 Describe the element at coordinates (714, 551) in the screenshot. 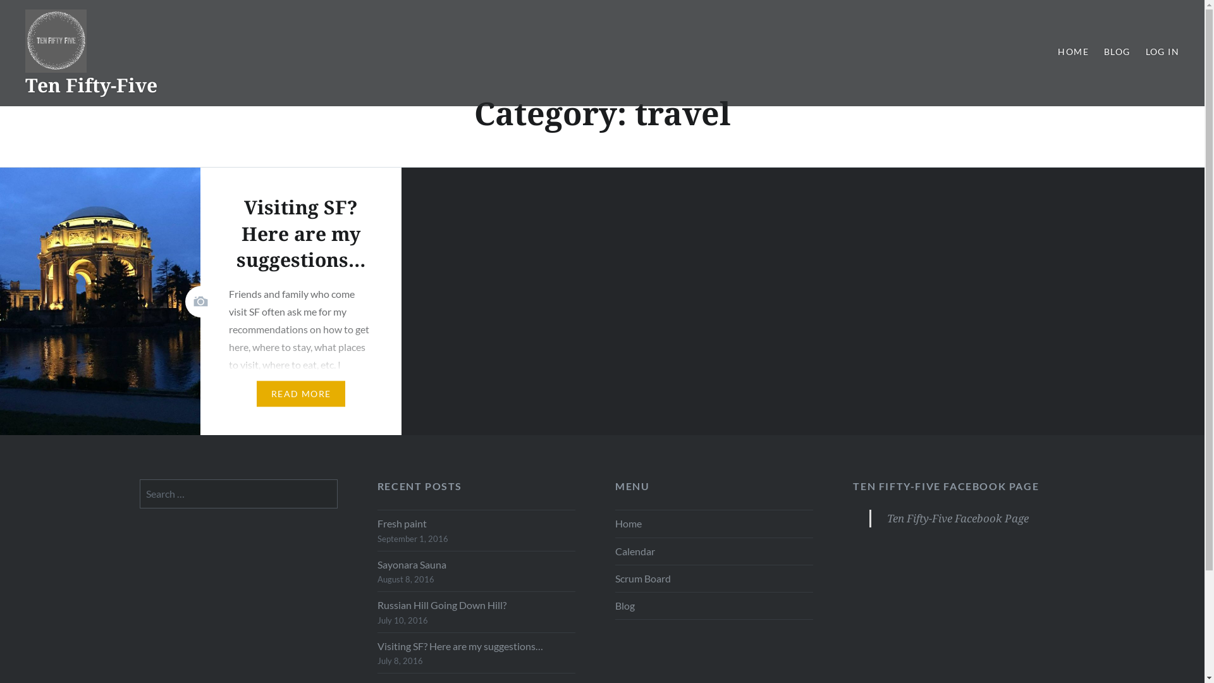

I see `Calendar` at that location.